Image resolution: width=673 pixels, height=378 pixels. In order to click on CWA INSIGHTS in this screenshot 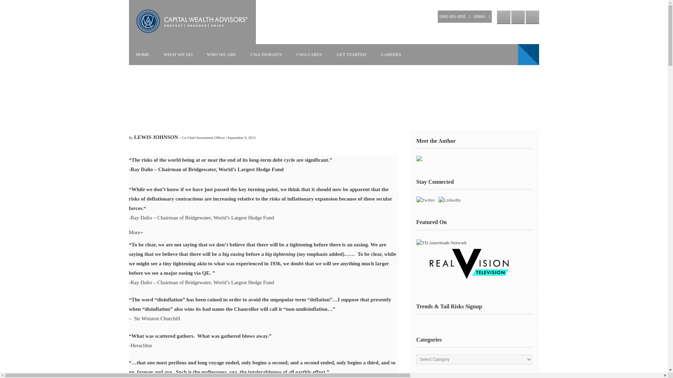, I will do `click(266, 55)`.